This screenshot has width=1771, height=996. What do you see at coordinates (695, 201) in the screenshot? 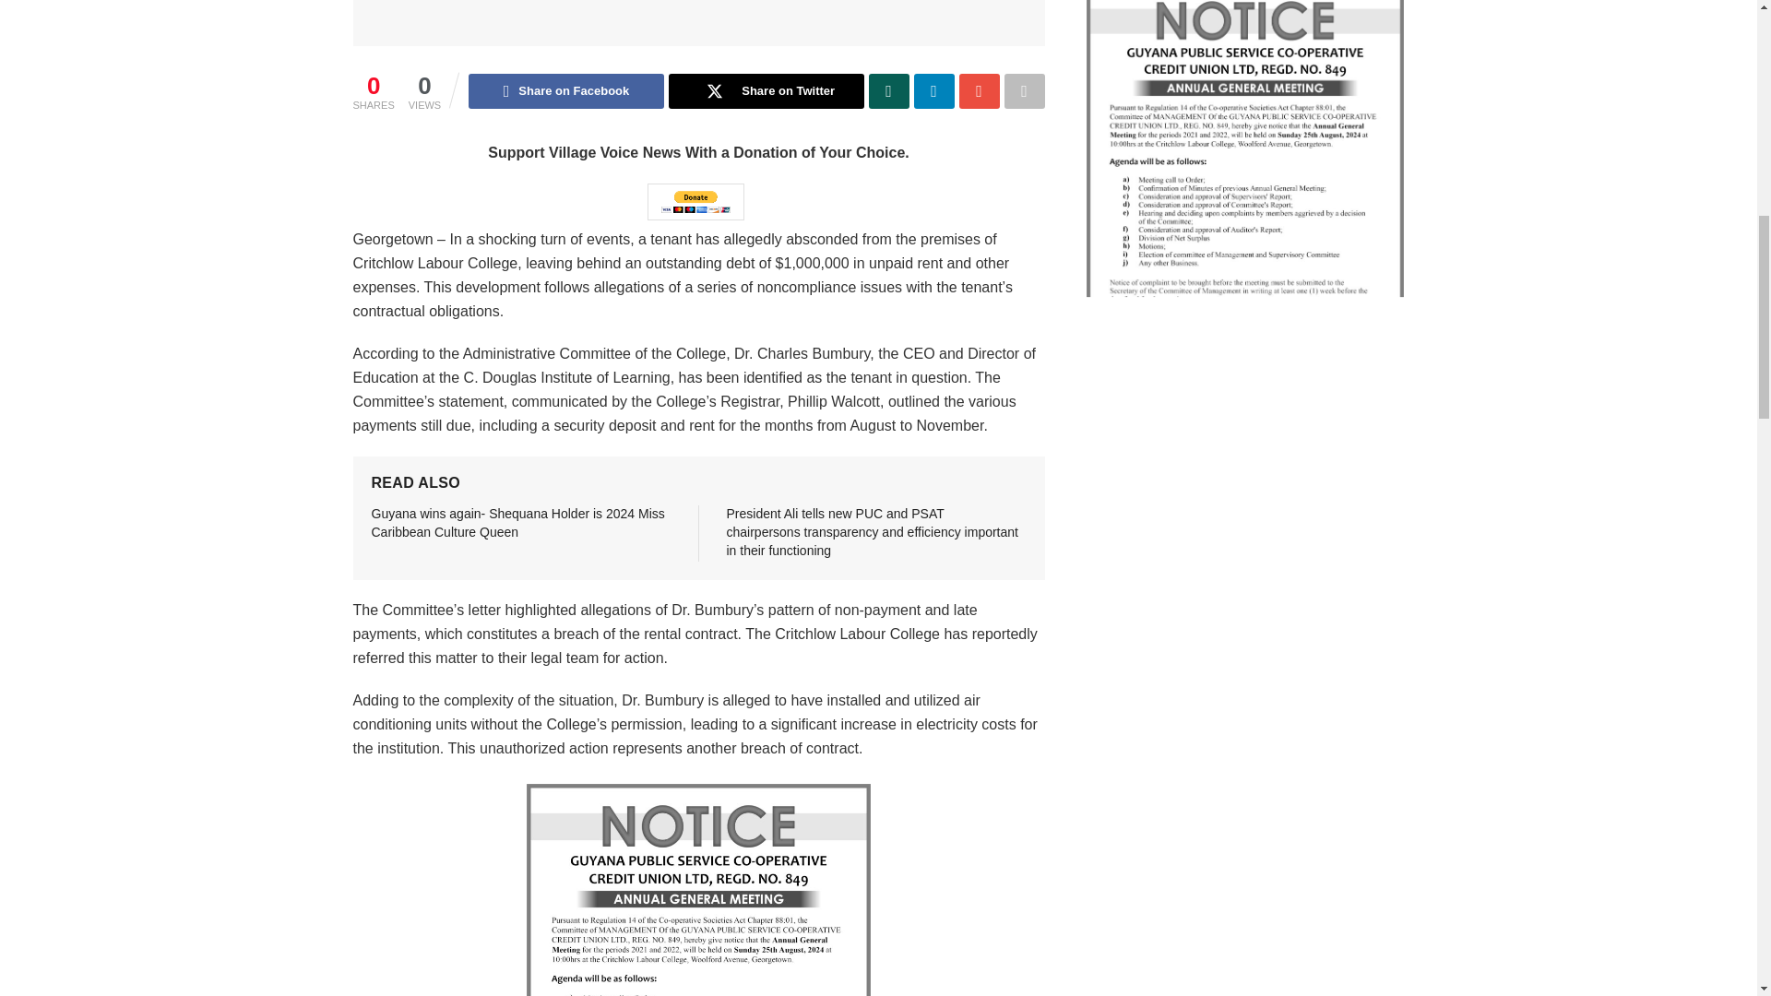
I see `PayPal - The safer, easier way to pay online!` at bounding box center [695, 201].